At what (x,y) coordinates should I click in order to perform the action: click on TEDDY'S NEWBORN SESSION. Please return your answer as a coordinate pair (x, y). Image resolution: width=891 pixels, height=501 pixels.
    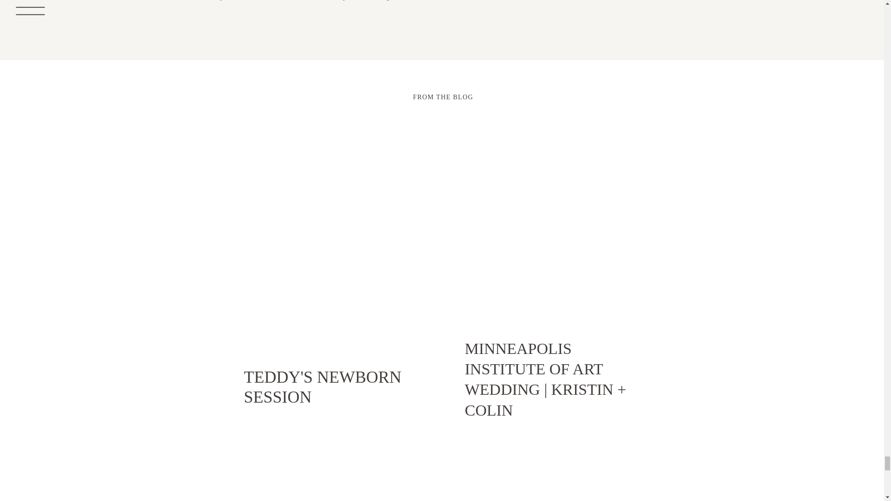
    Looking at the image, I should click on (329, 386).